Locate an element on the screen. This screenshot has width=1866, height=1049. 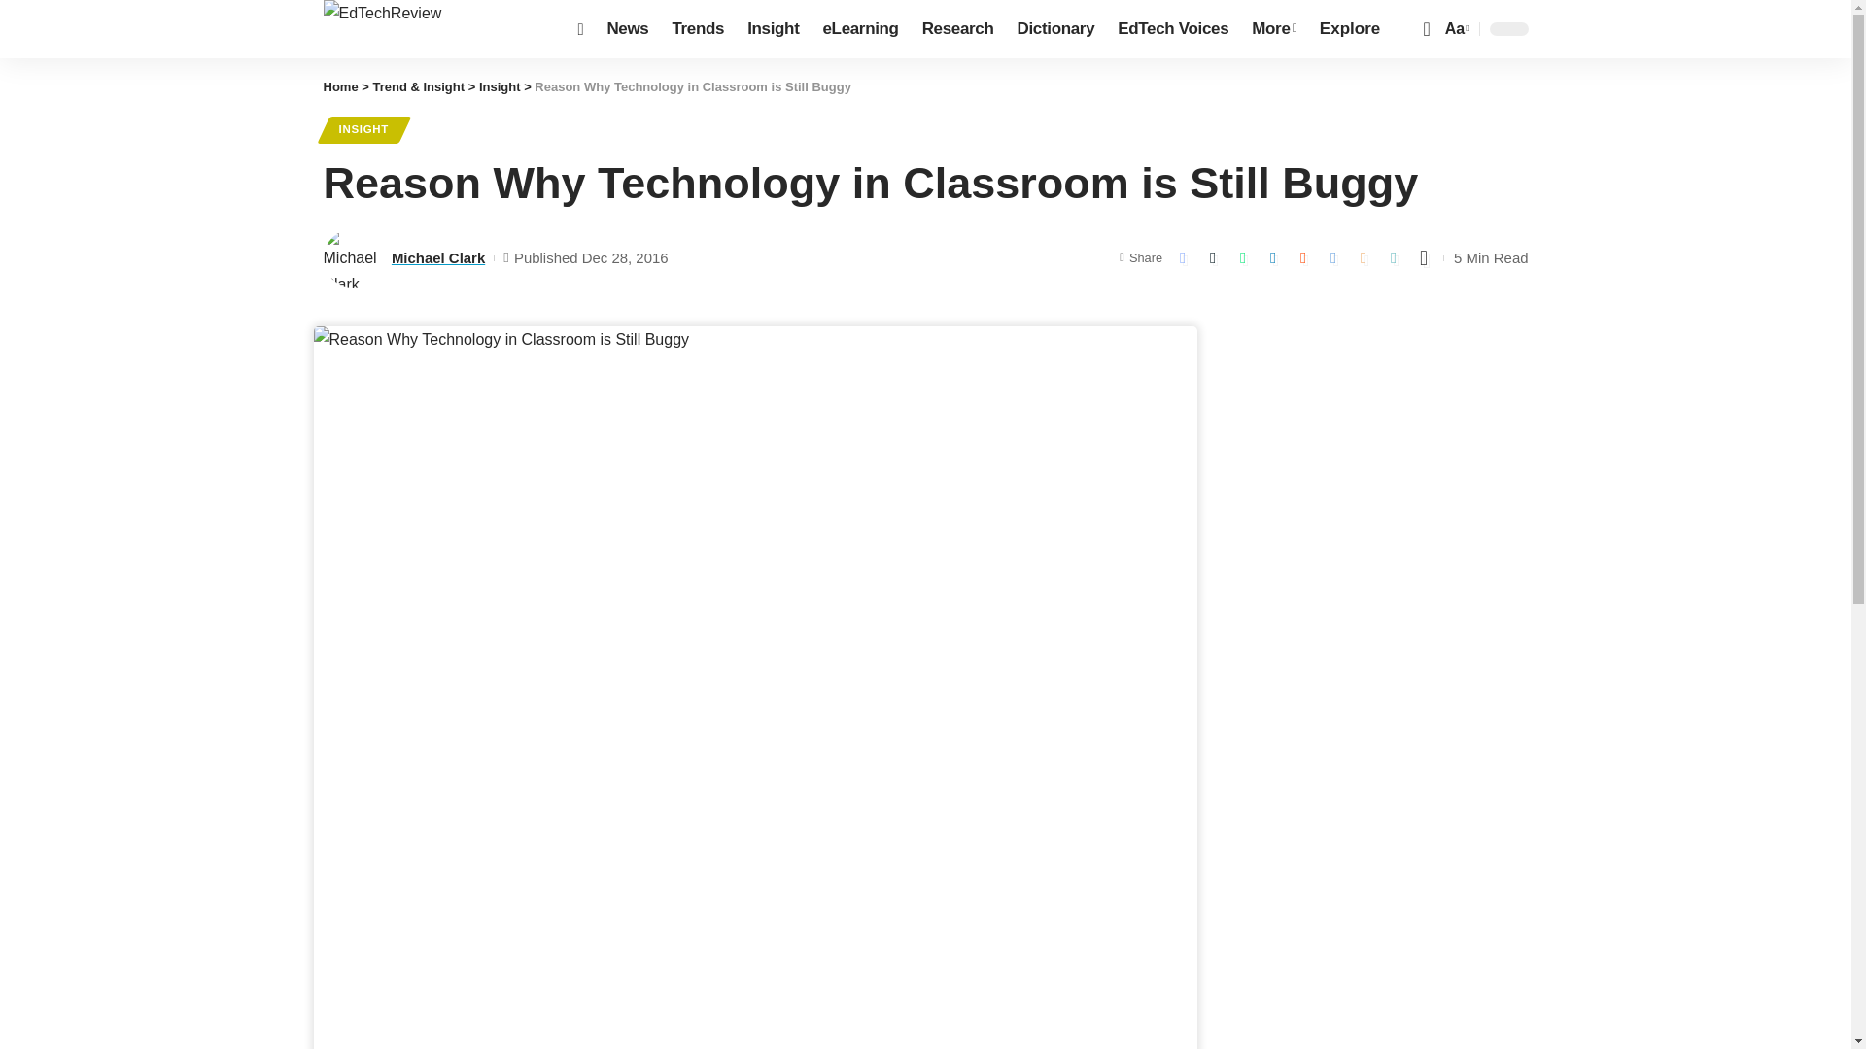
Go to EdTechReview. is located at coordinates (340, 87).